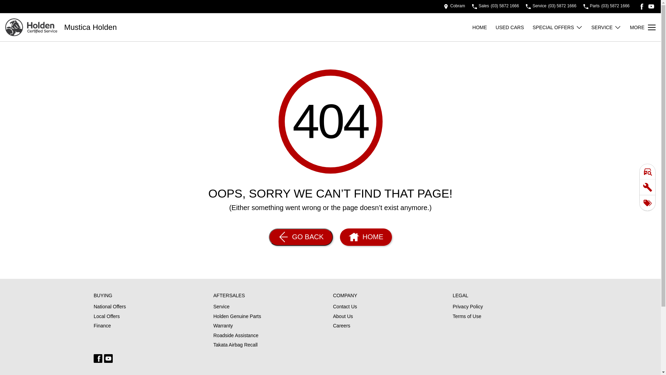  Describe the element at coordinates (454, 6) in the screenshot. I see `Cobram` at that location.